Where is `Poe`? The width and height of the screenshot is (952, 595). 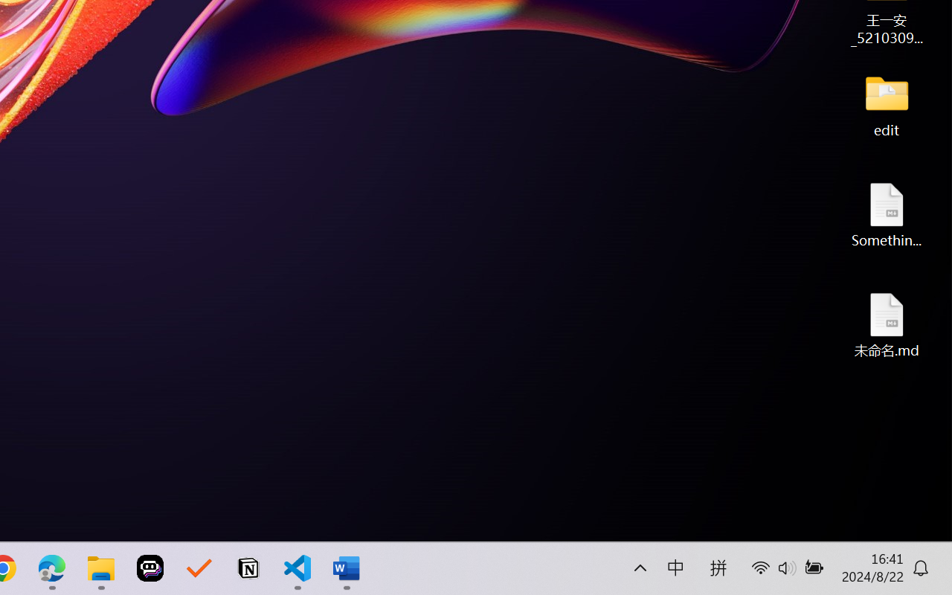 Poe is located at coordinates (150, 568).